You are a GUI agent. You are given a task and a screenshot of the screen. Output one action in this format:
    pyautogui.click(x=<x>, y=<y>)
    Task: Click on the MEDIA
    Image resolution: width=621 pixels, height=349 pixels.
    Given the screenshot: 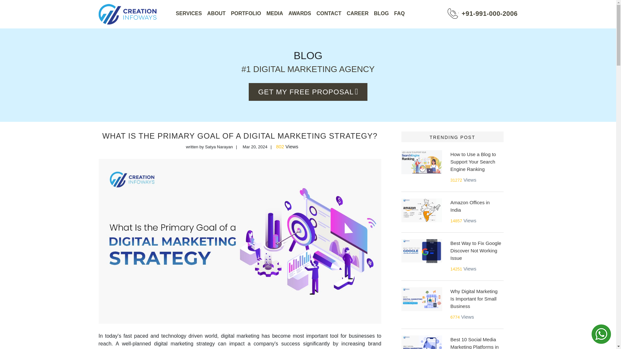 What is the action you would take?
    pyautogui.click(x=275, y=13)
    